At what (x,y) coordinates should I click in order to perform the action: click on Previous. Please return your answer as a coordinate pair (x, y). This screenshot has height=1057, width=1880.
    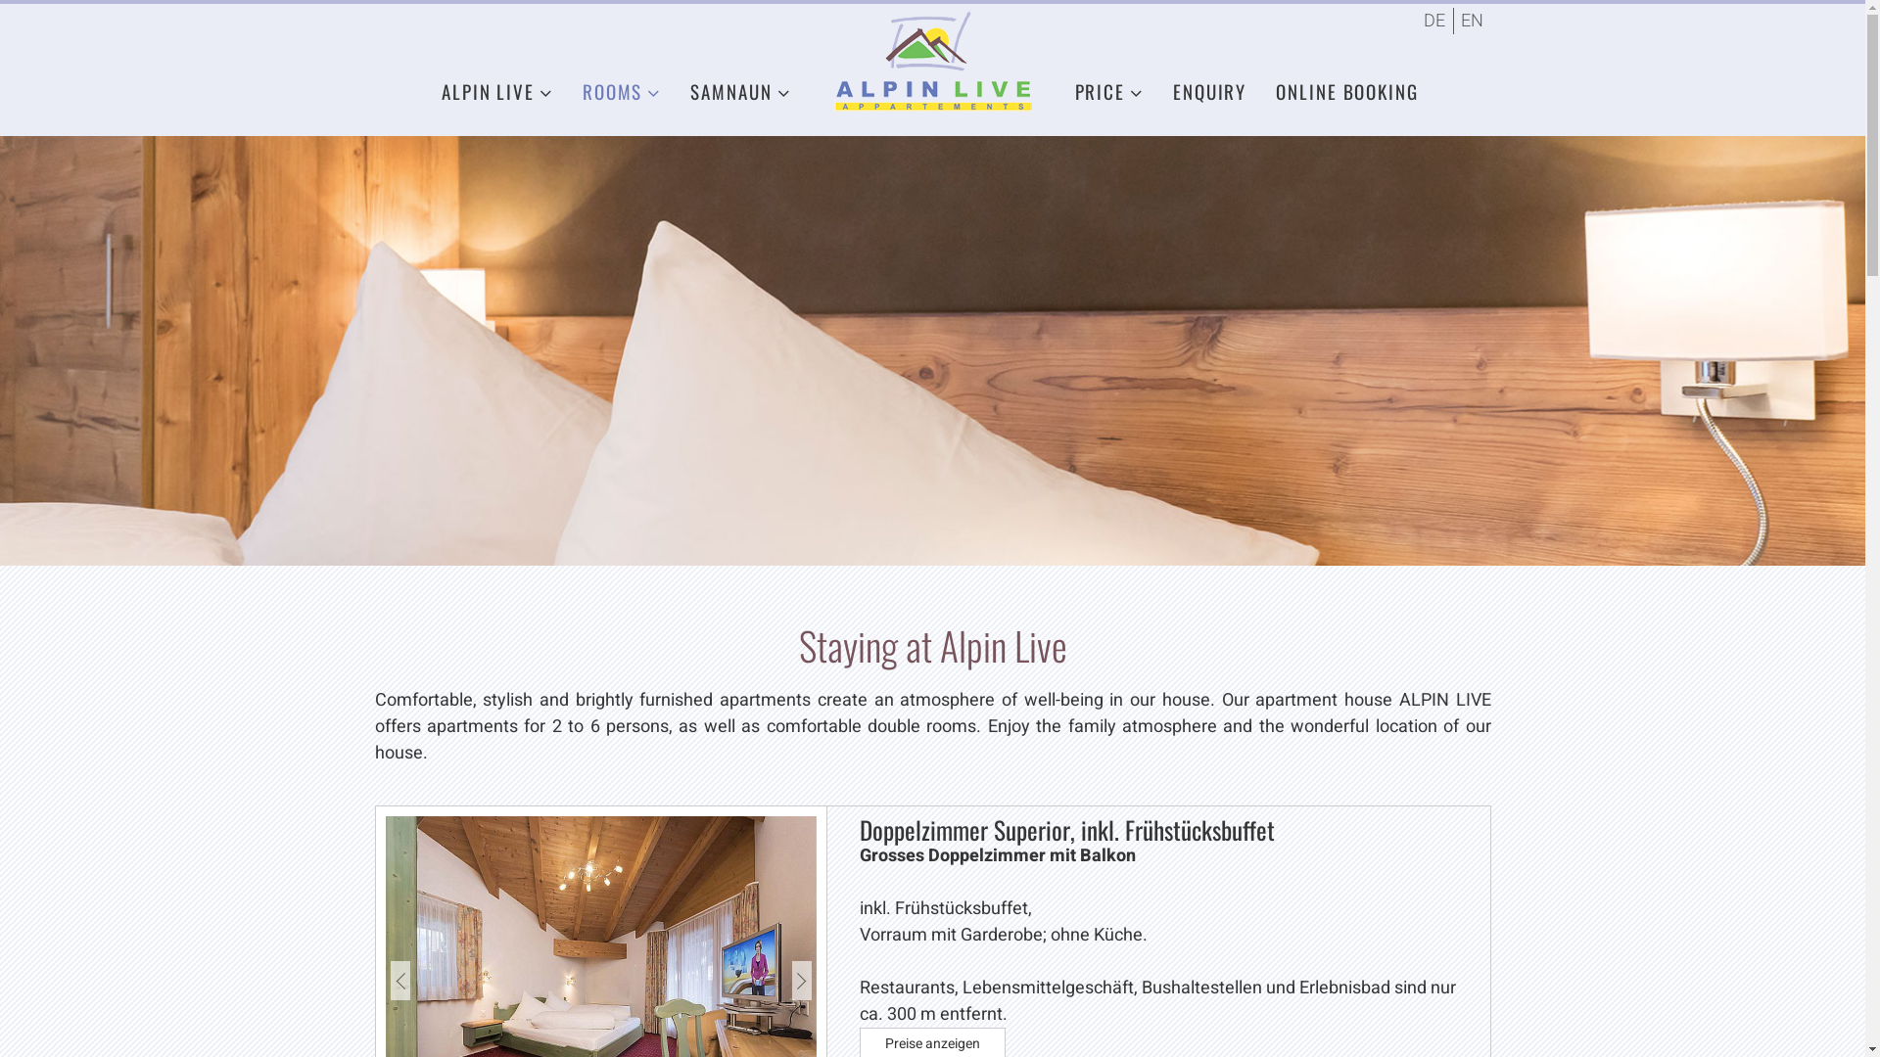
    Looking at the image, I should click on (399, 981).